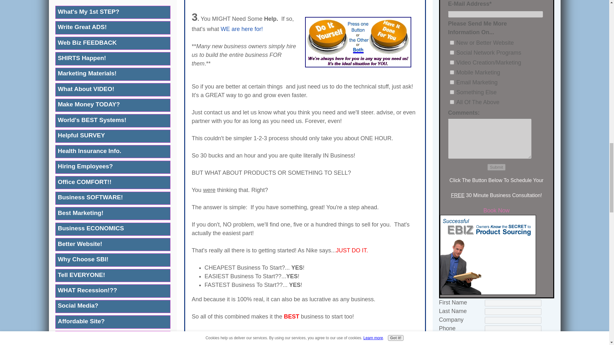 This screenshot has height=345, width=614. What do you see at coordinates (113, 59) in the screenshot?
I see `SHIRTS Happen!` at bounding box center [113, 59].